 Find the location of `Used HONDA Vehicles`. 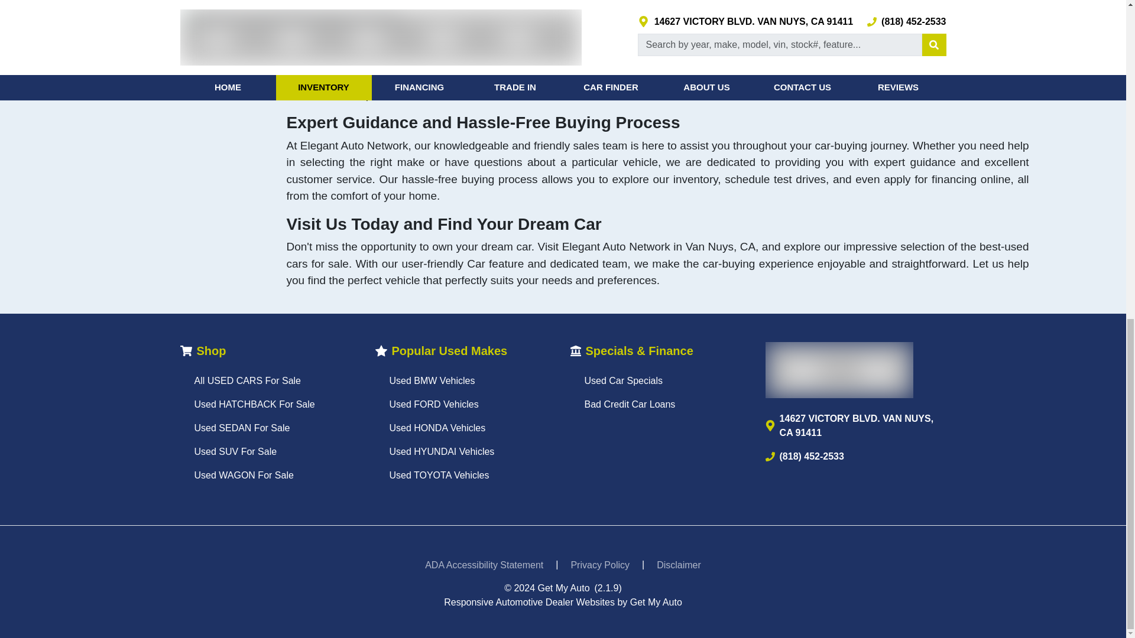

Used HONDA Vehicles is located at coordinates (437, 428).